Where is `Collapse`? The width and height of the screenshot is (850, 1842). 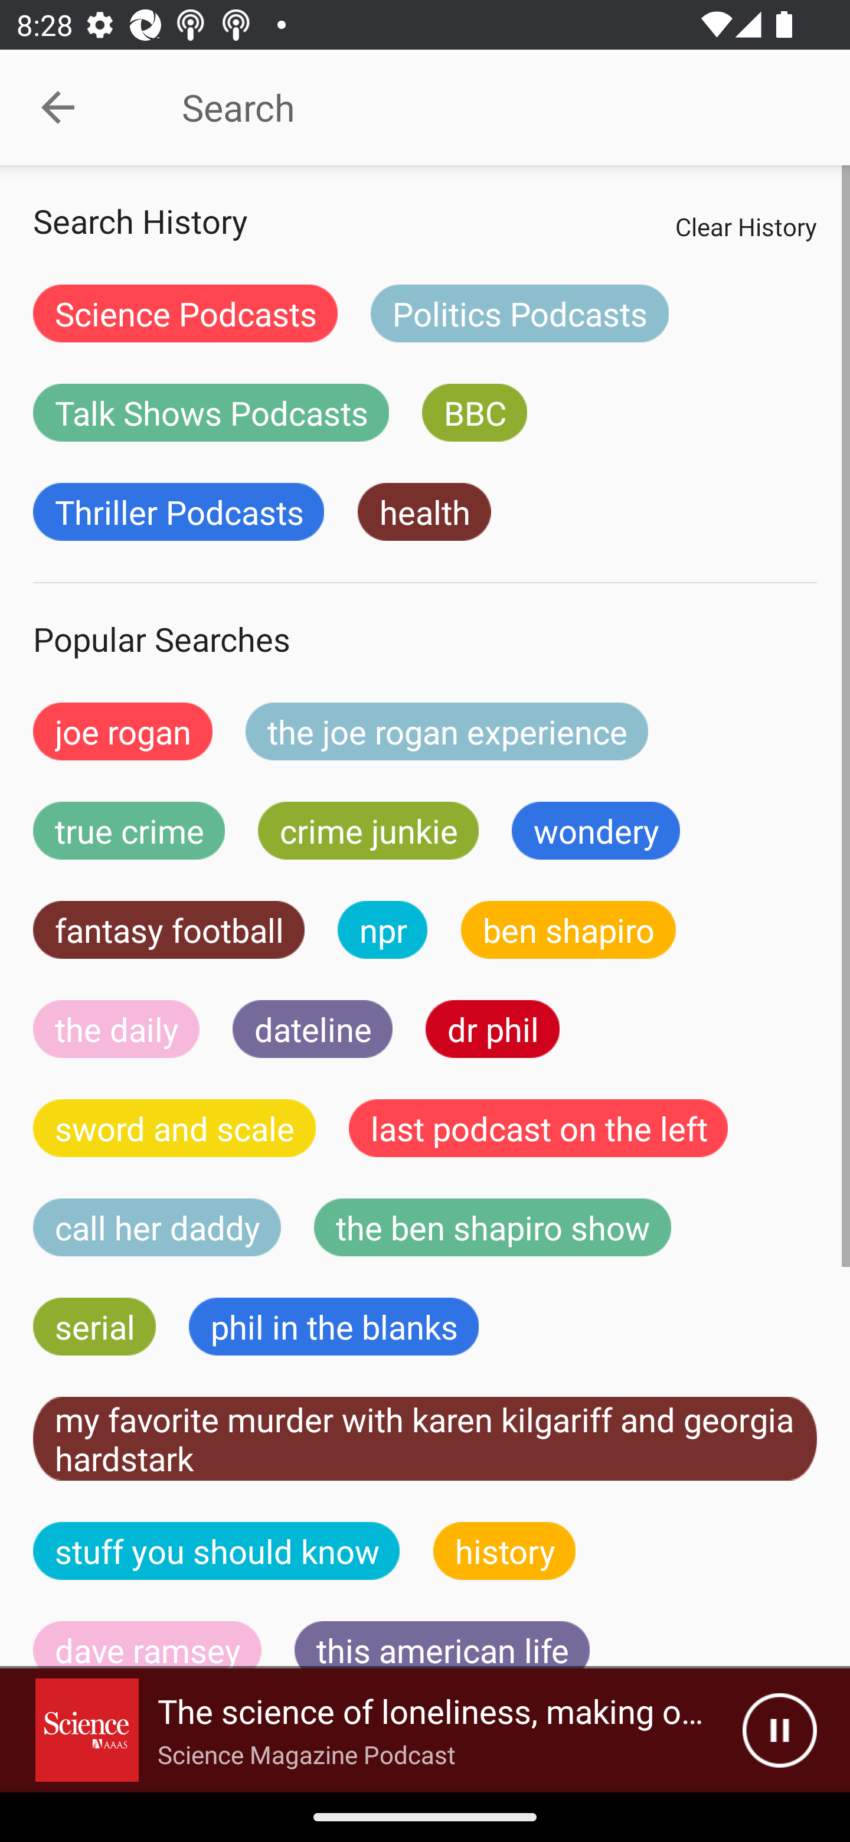 Collapse is located at coordinates (58, 107).